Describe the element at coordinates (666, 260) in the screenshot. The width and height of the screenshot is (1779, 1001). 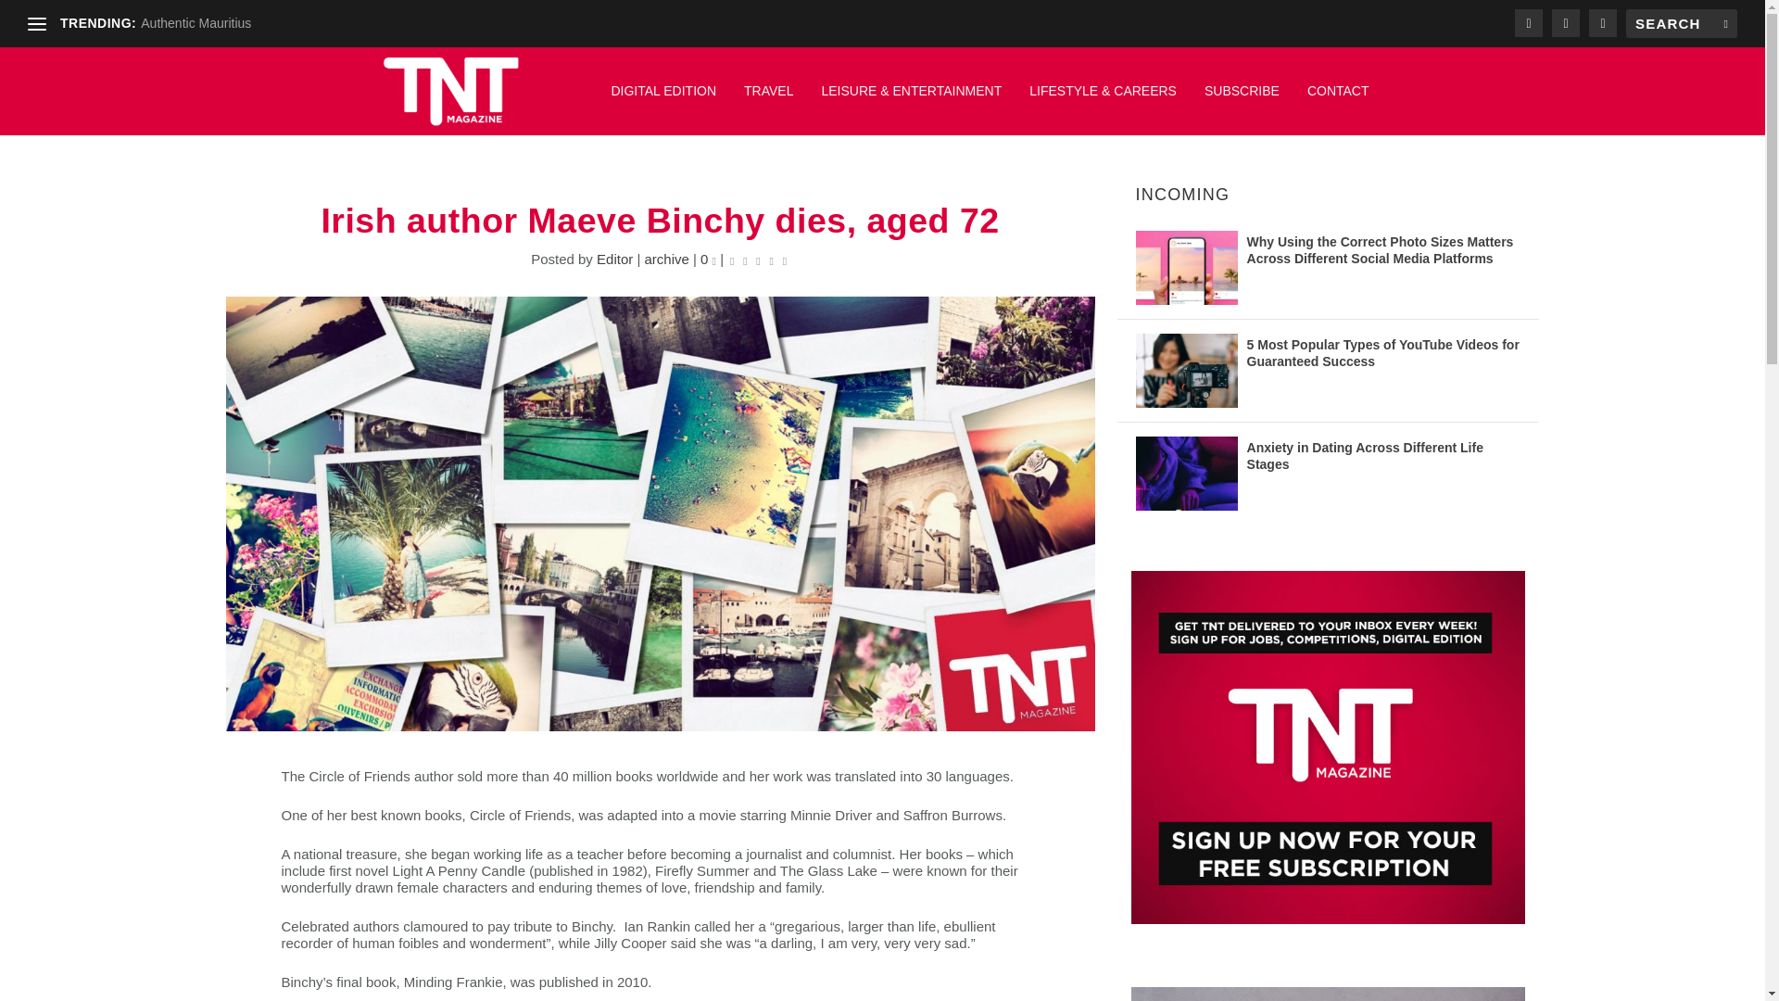
I see `archive` at that location.